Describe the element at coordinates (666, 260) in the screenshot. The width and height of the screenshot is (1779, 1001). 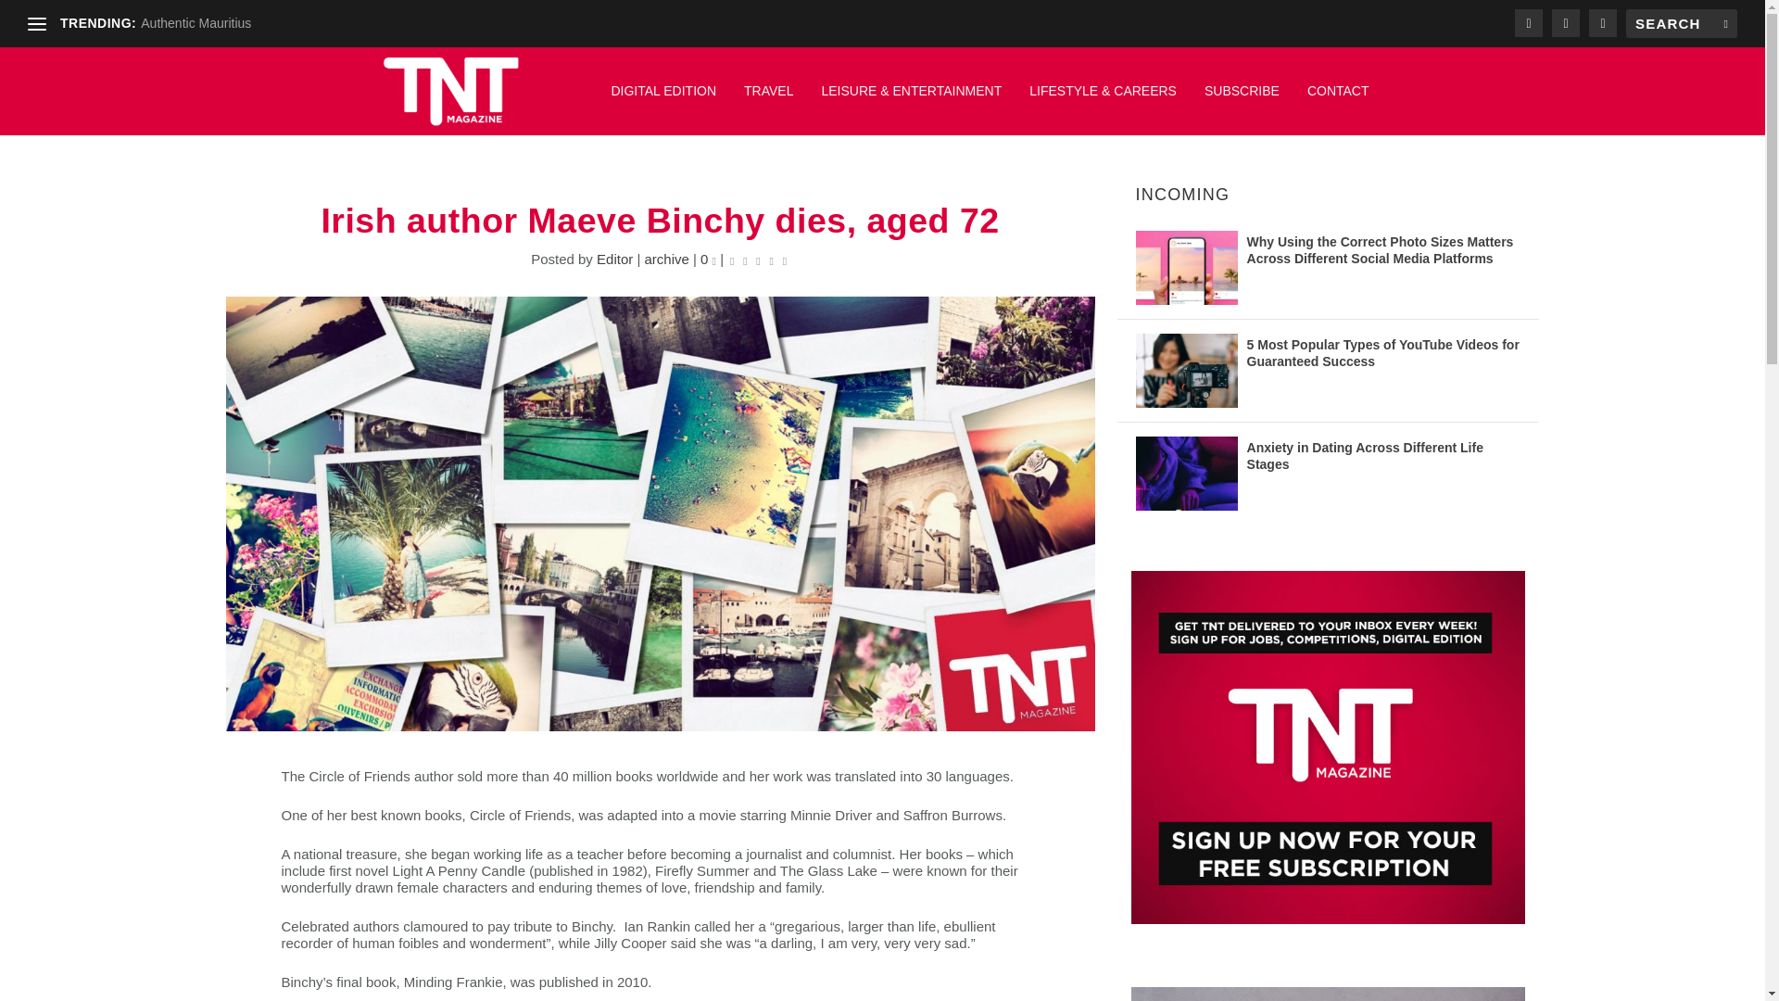
I see `archive` at that location.